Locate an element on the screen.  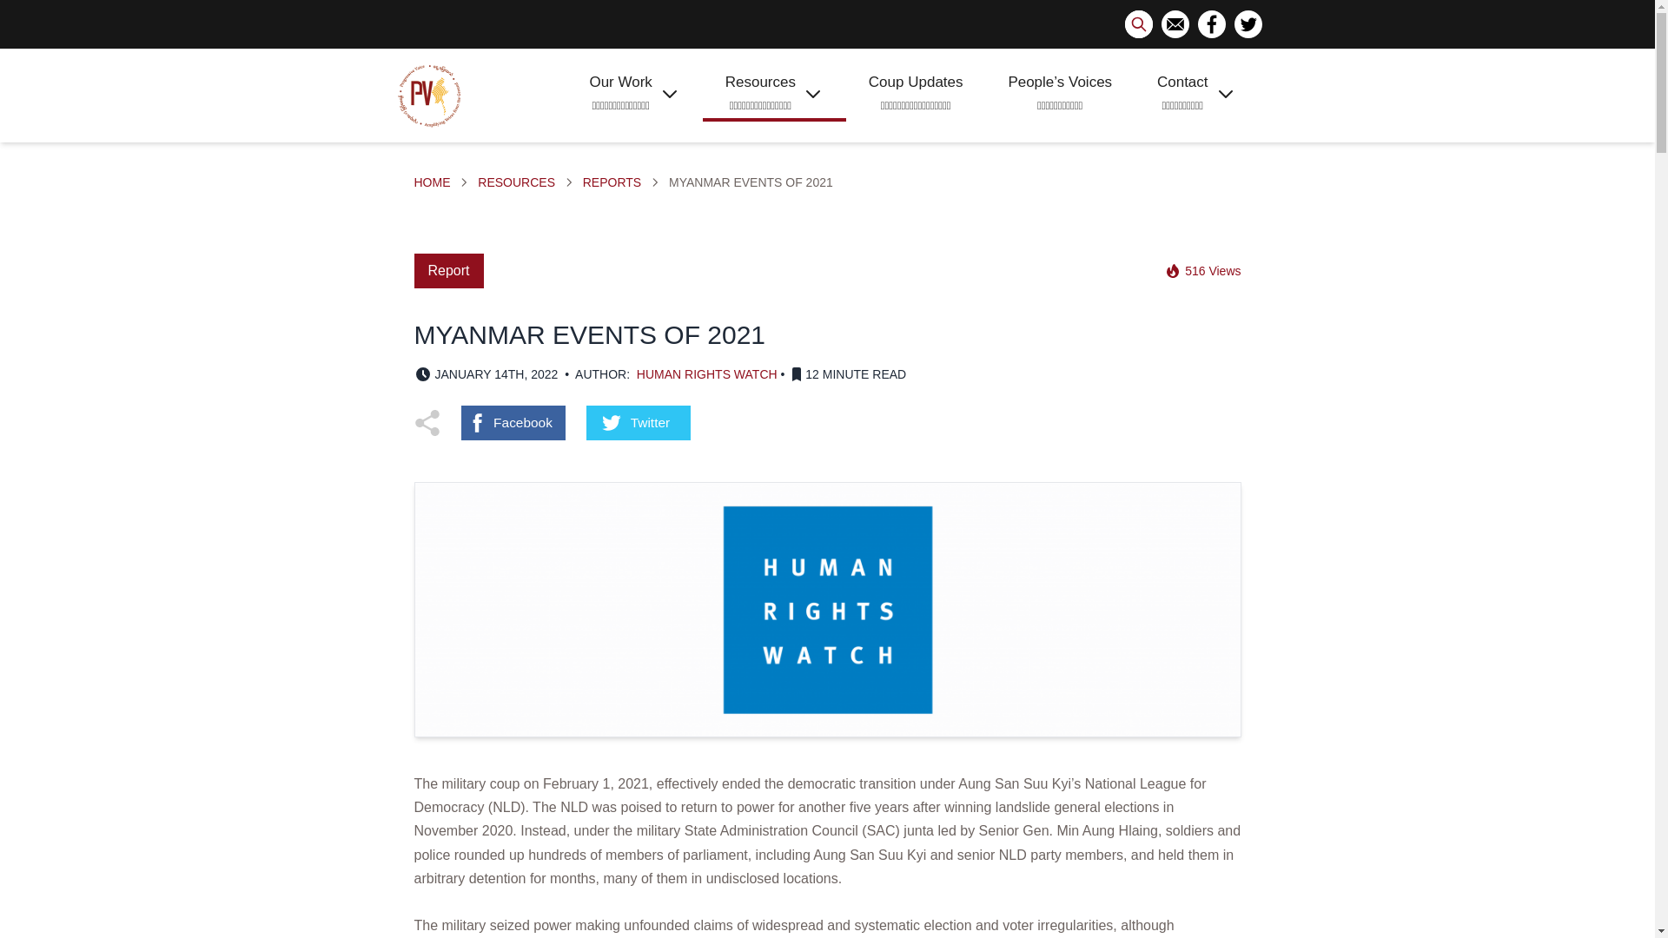
Progressive Voice - Home Page is located at coordinates (429, 96).